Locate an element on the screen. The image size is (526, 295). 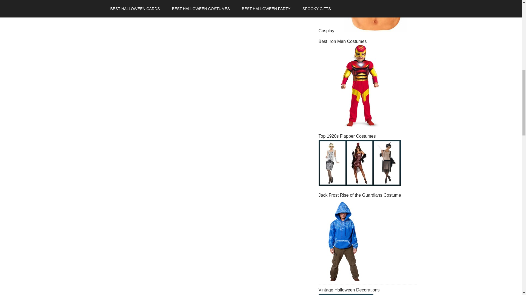
Best Iron Man Costumes is located at coordinates (359, 86).